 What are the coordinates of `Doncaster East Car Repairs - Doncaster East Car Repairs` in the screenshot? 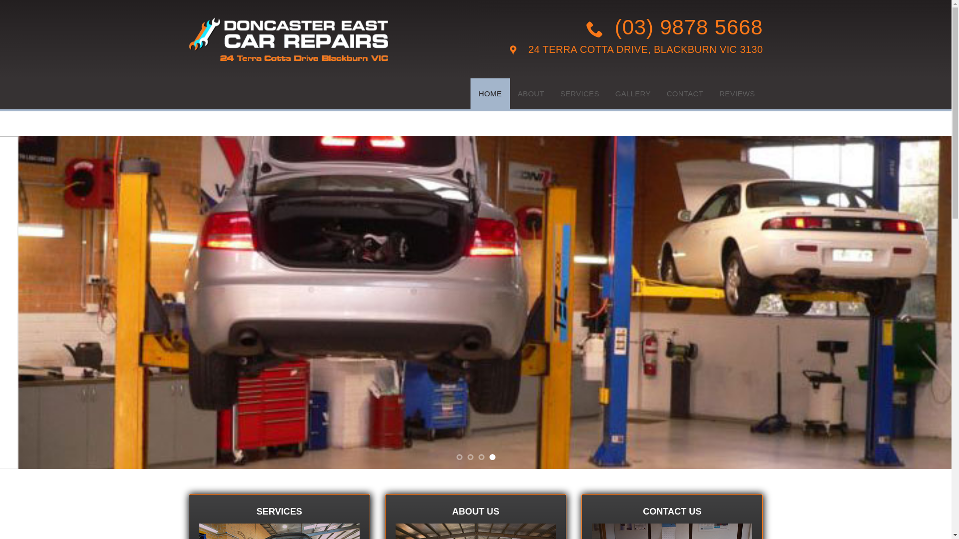 It's located at (289, 39).